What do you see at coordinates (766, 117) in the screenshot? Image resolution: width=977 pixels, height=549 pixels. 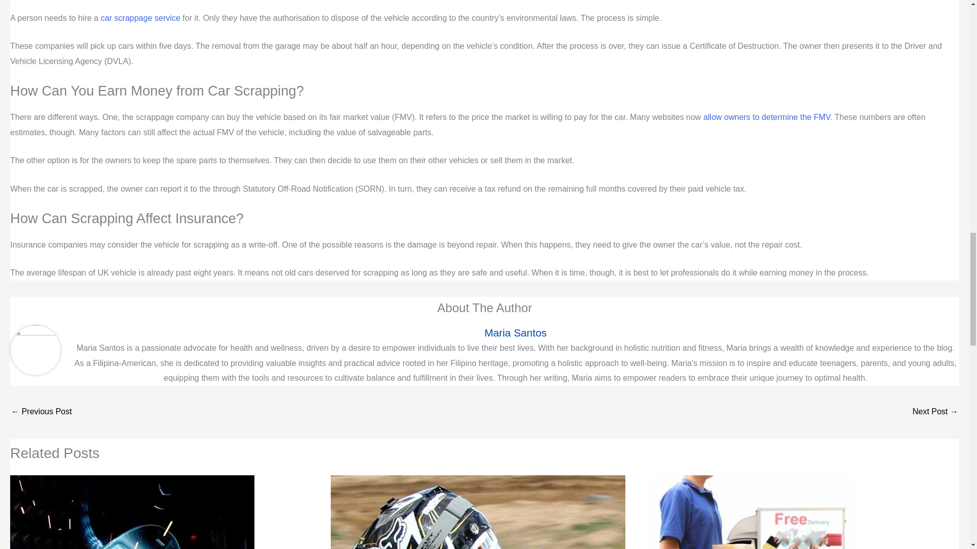 I see `allow owners to determine the FMV` at bounding box center [766, 117].